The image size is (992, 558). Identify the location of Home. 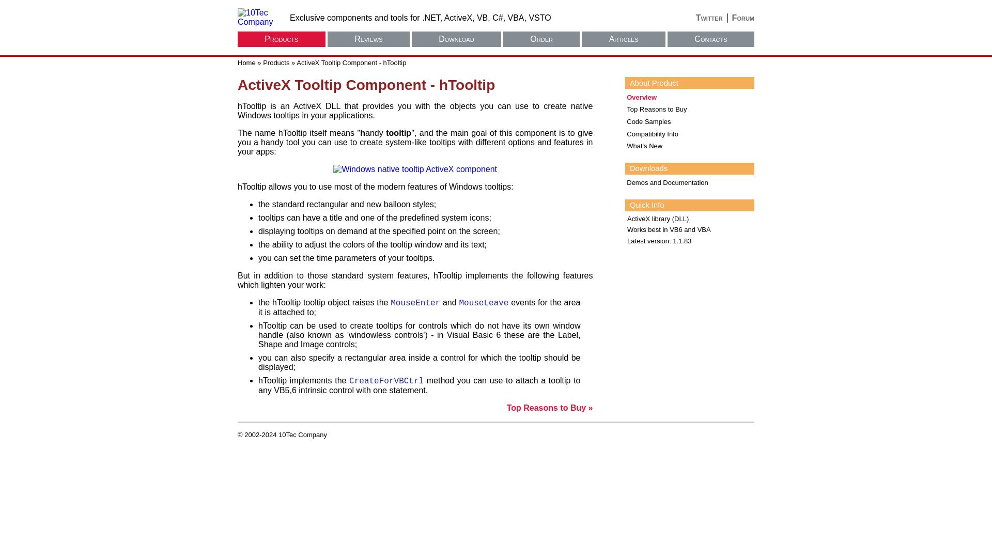
(247, 63).